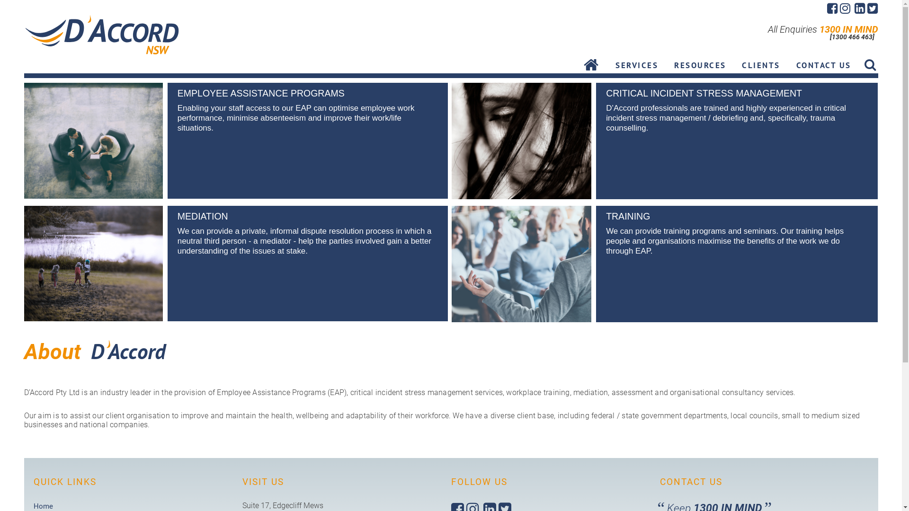  What do you see at coordinates (637, 68) in the screenshot?
I see `SERVICES` at bounding box center [637, 68].